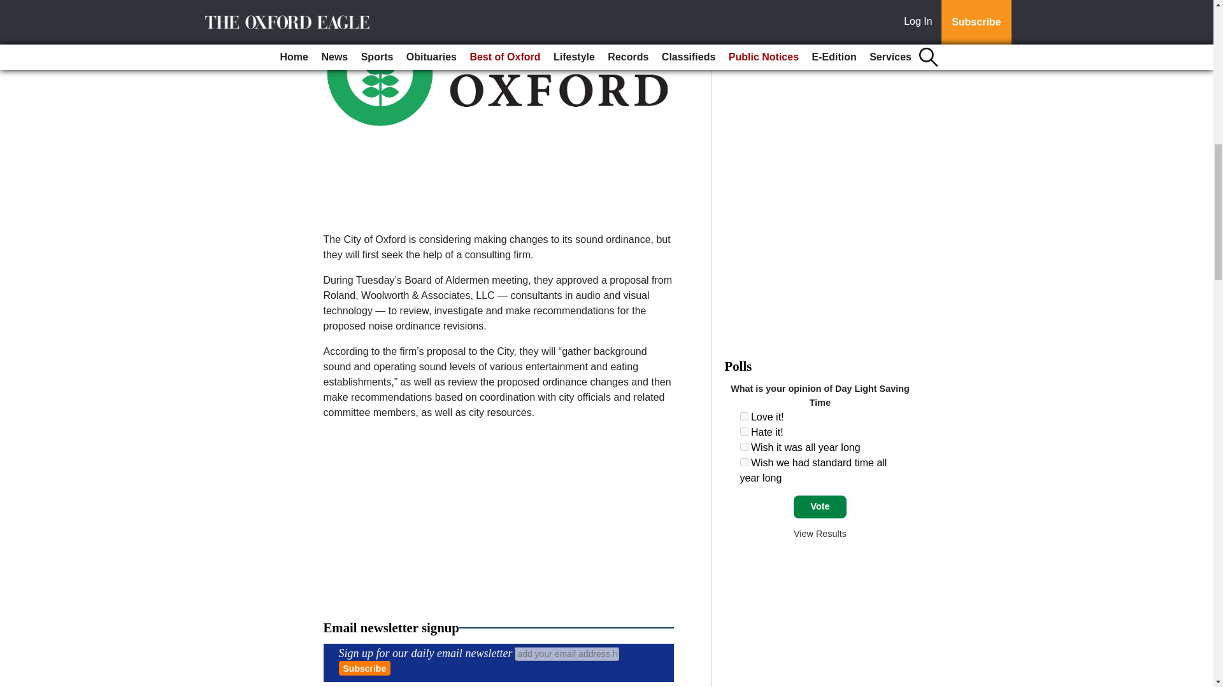 This screenshot has height=687, width=1223. What do you see at coordinates (820, 533) in the screenshot?
I see `View Results Of This Poll` at bounding box center [820, 533].